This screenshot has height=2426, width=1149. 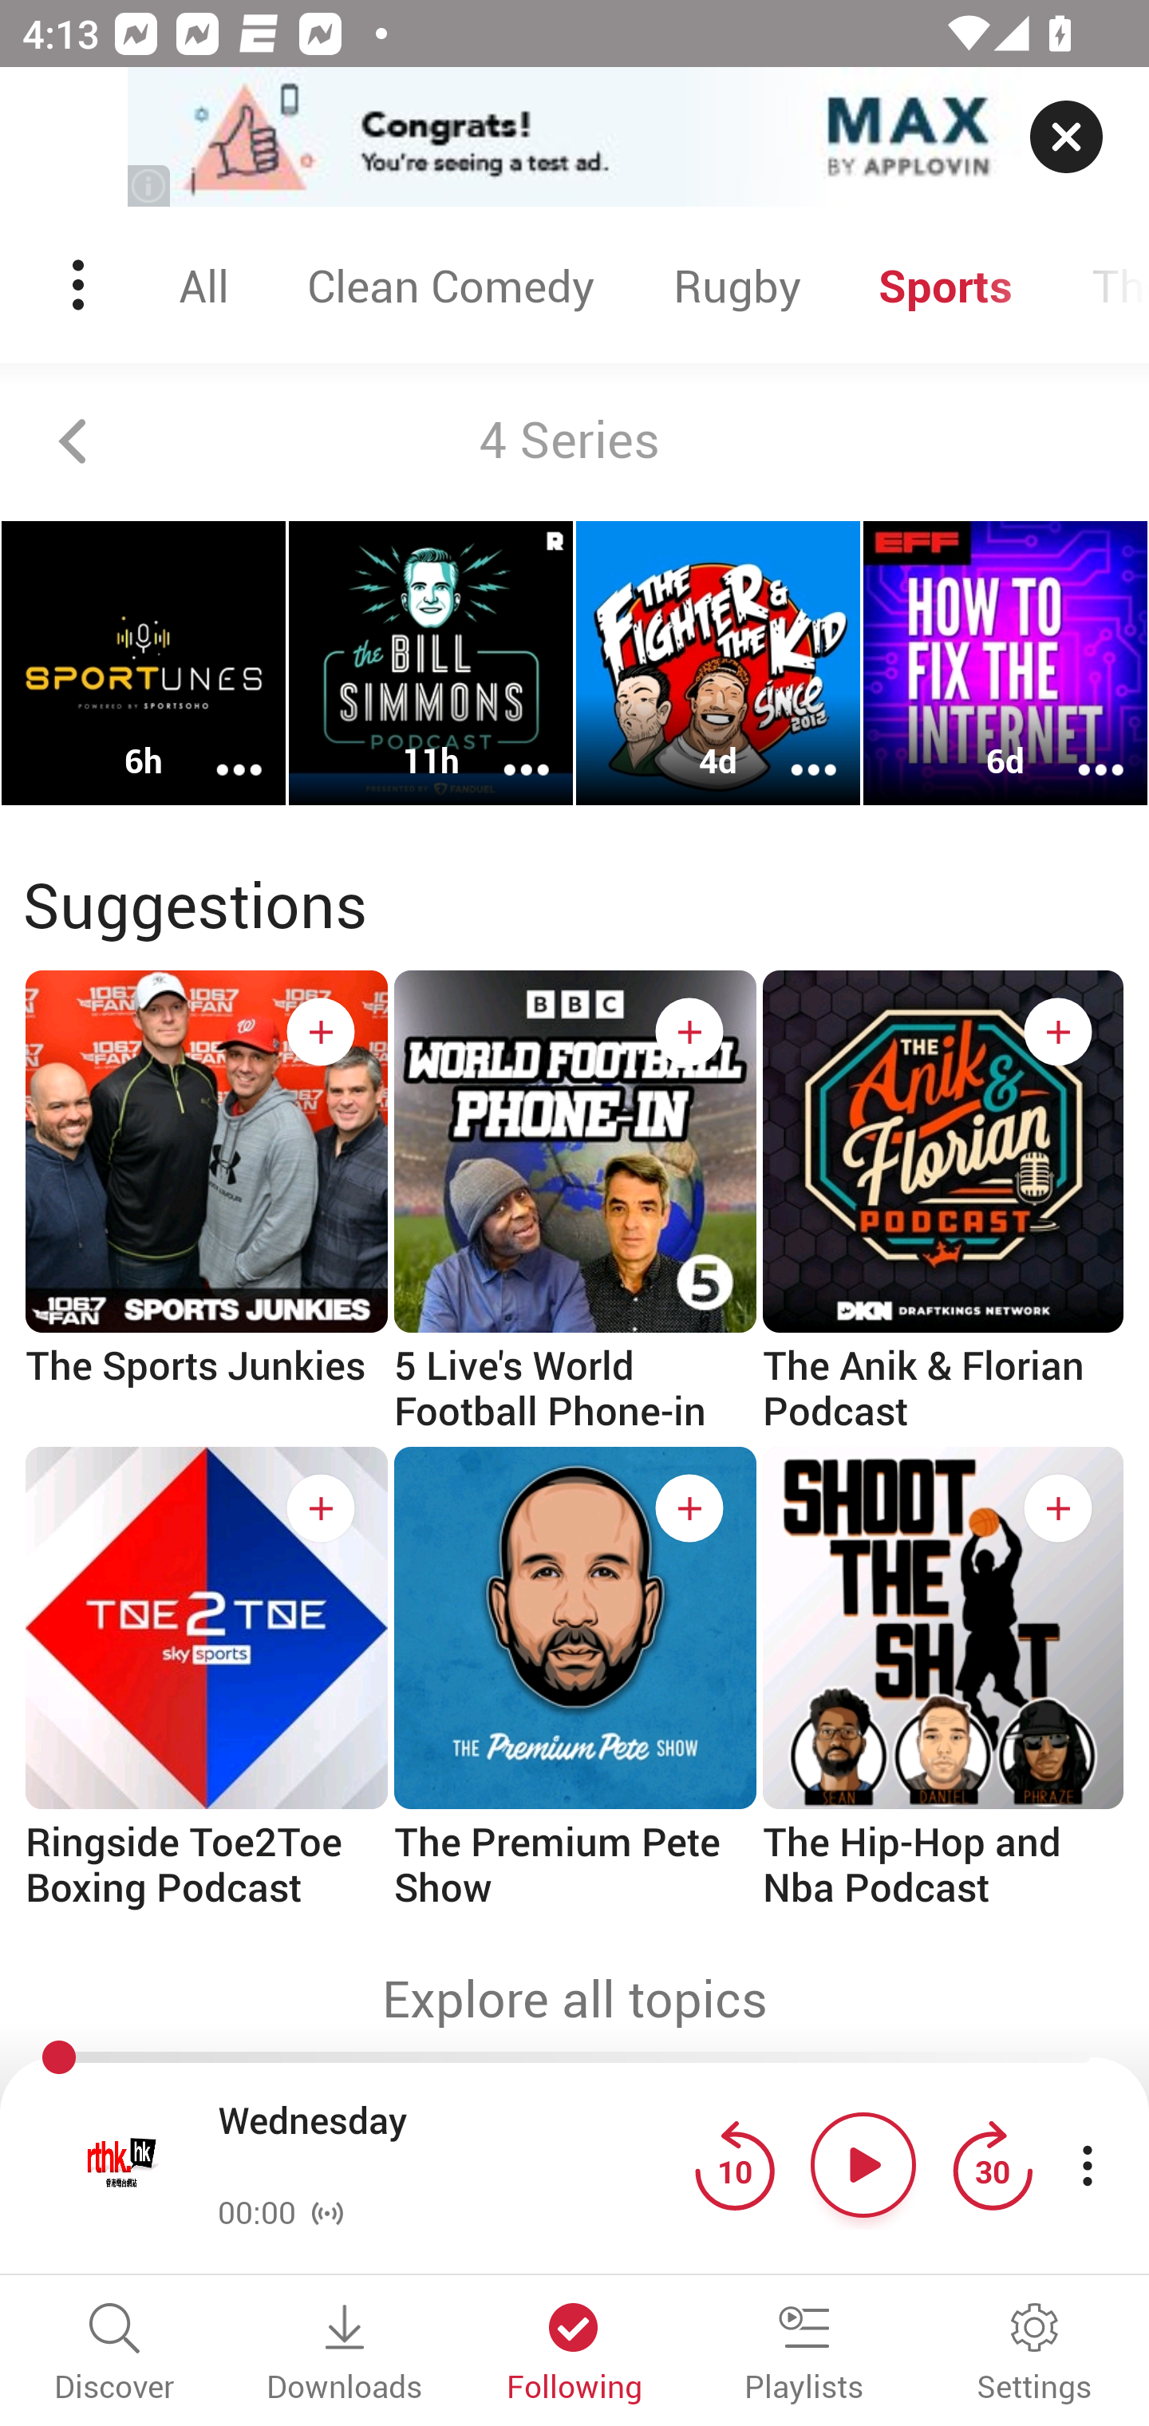 What do you see at coordinates (793, 749) in the screenshot?
I see `More options` at bounding box center [793, 749].